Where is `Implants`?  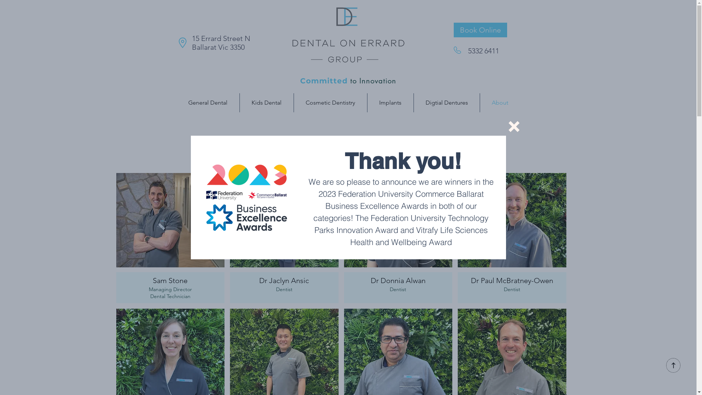
Implants is located at coordinates (390, 103).